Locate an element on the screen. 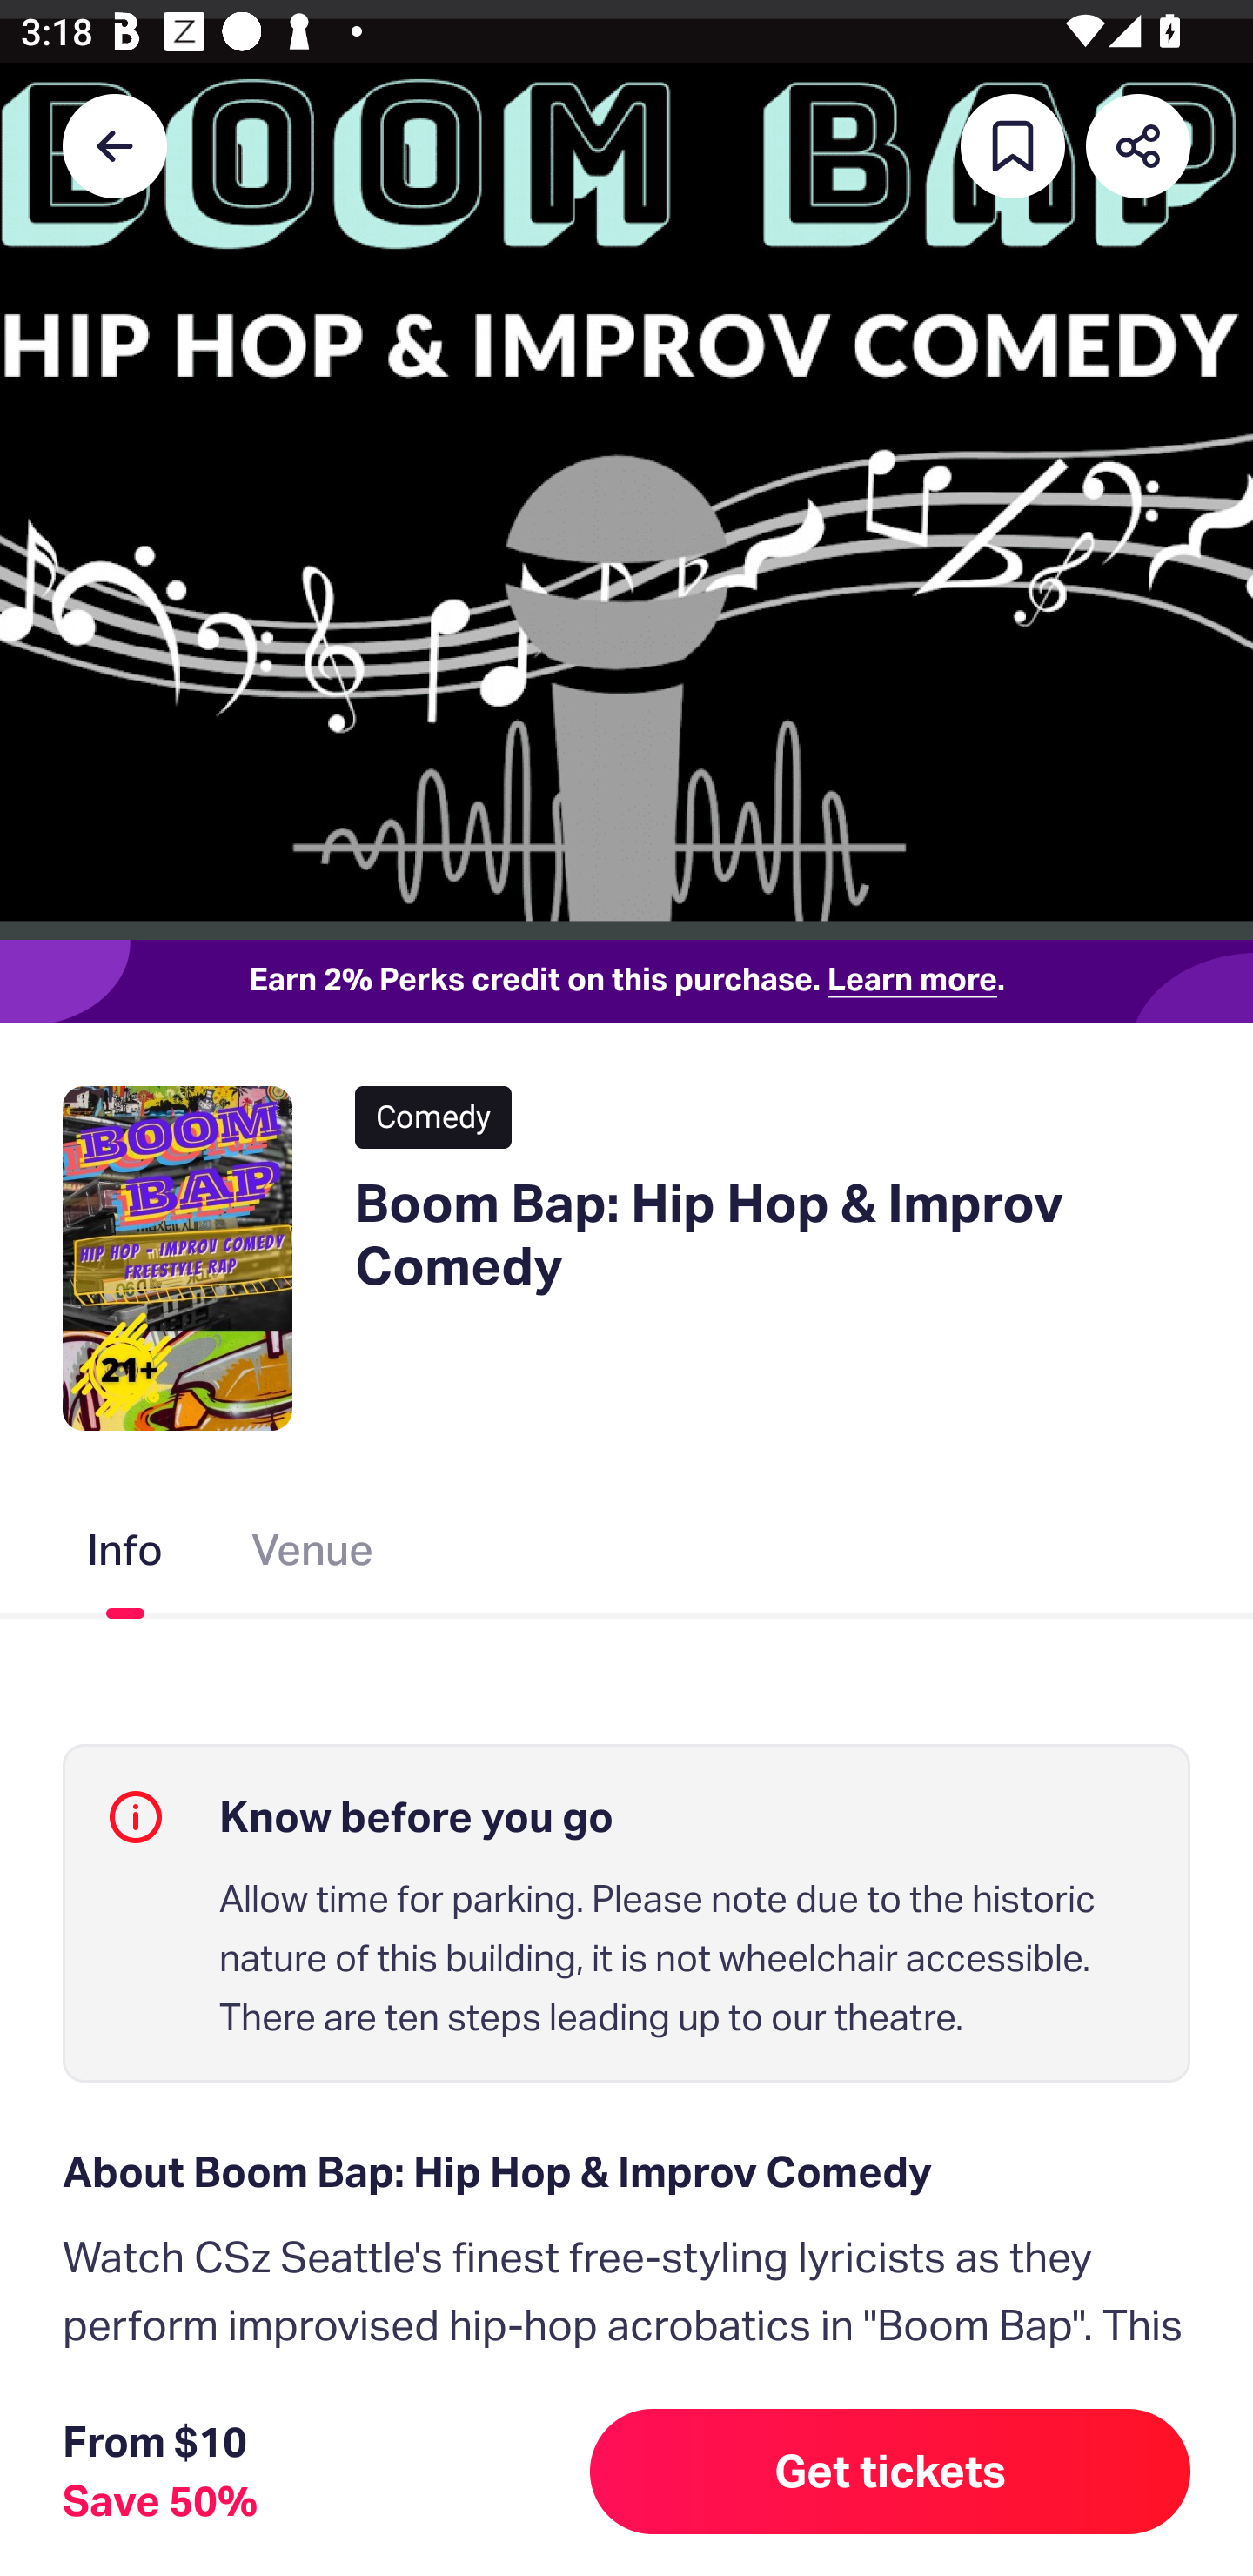  About Boom Bap: Hip Hop & Improv Comedy is located at coordinates (626, 2172).